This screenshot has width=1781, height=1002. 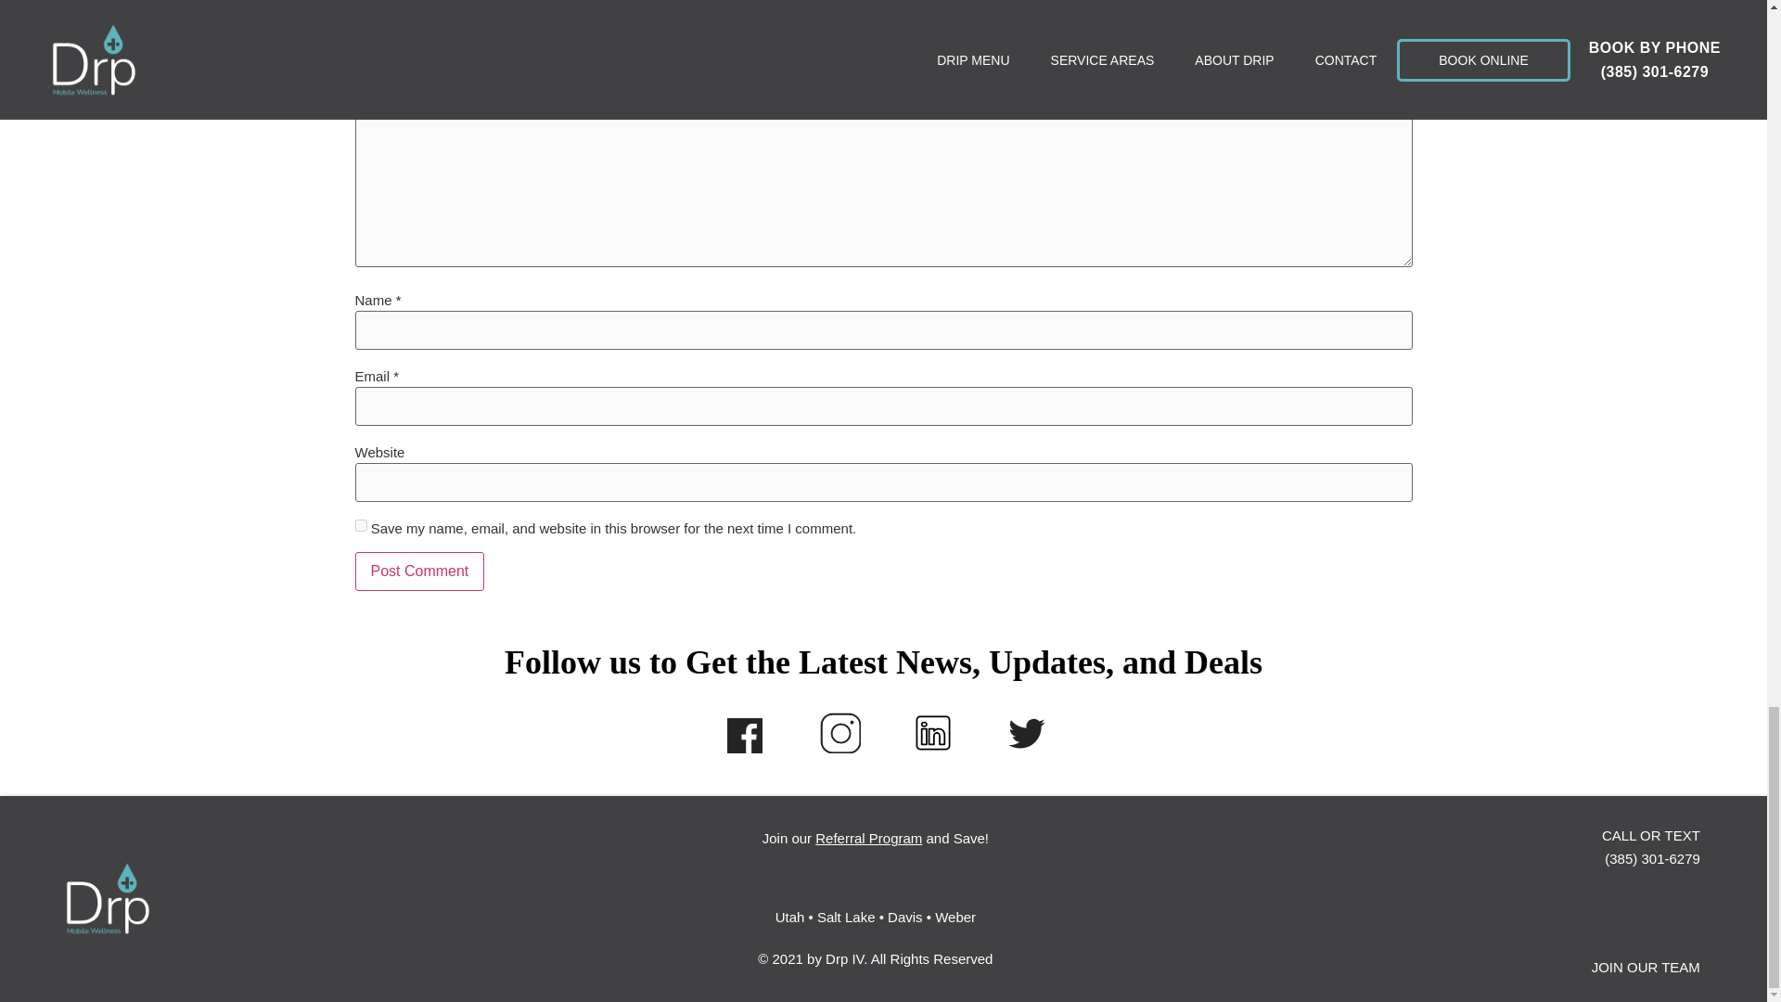 What do you see at coordinates (360, 525) in the screenshot?
I see `yes` at bounding box center [360, 525].